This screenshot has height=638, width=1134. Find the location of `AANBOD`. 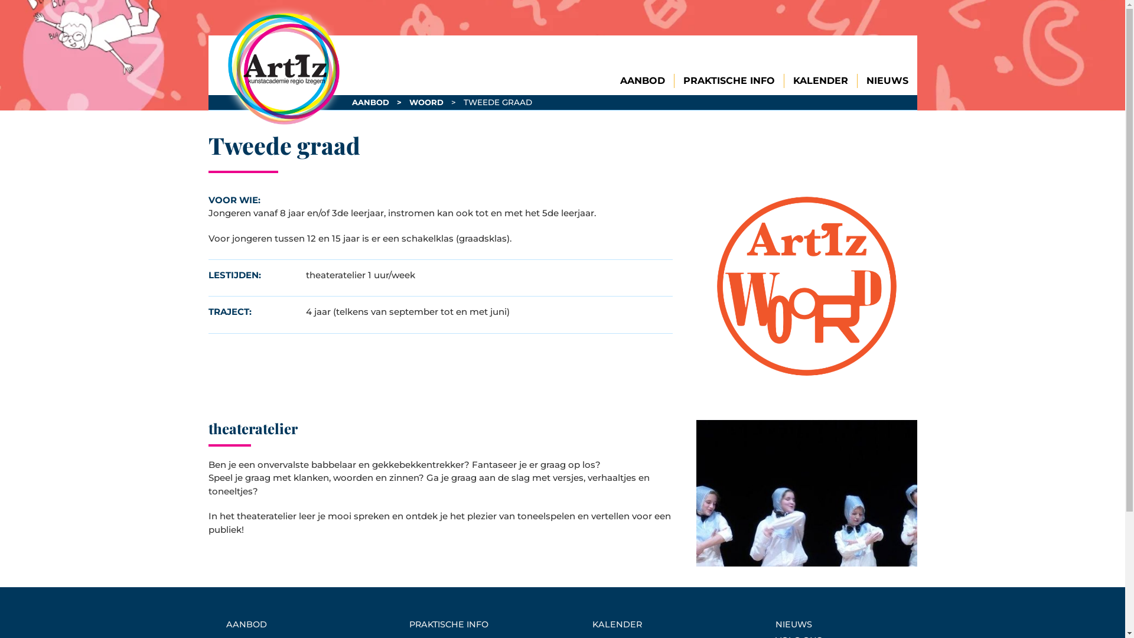

AANBOD is located at coordinates (371, 102).